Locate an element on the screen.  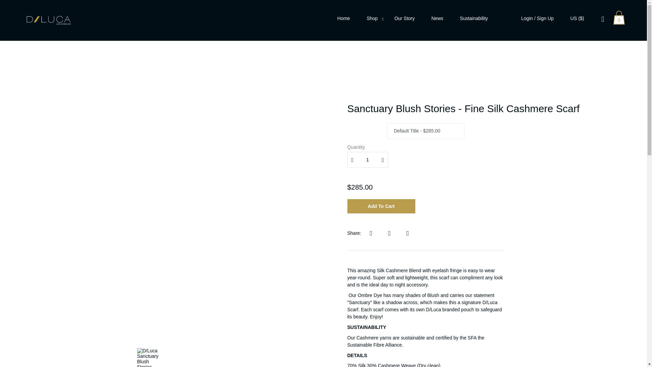
News is located at coordinates (437, 18).